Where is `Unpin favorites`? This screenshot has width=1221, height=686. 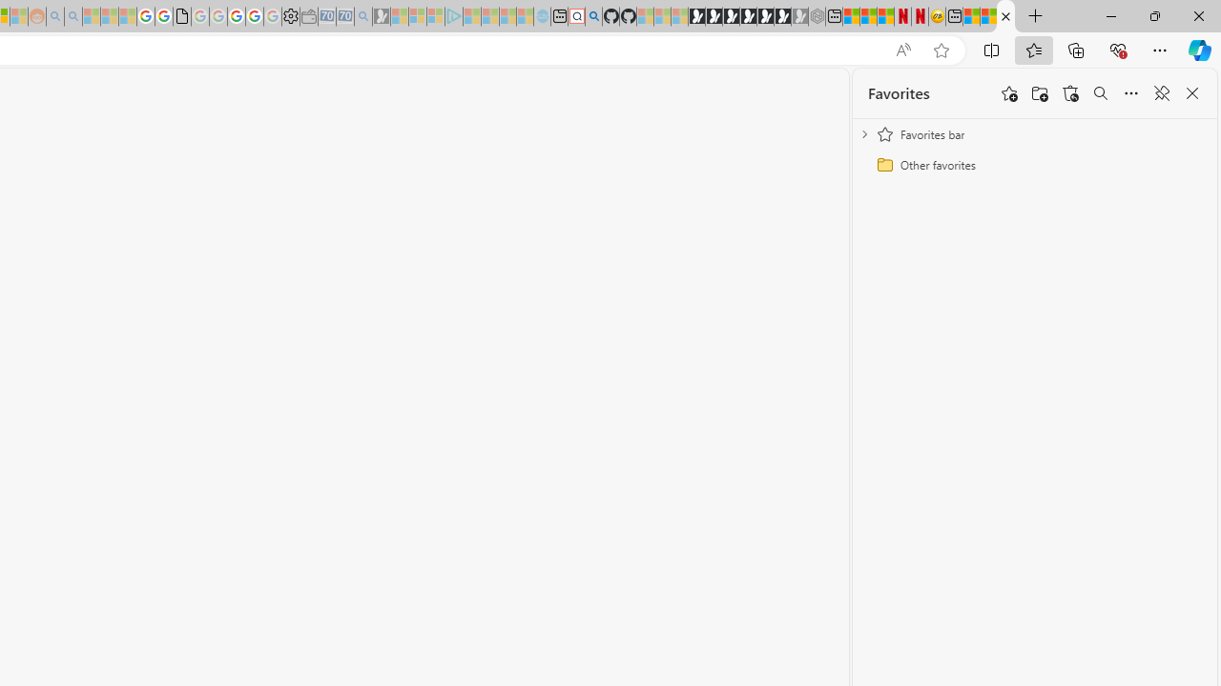 Unpin favorites is located at coordinates (1162, 93).